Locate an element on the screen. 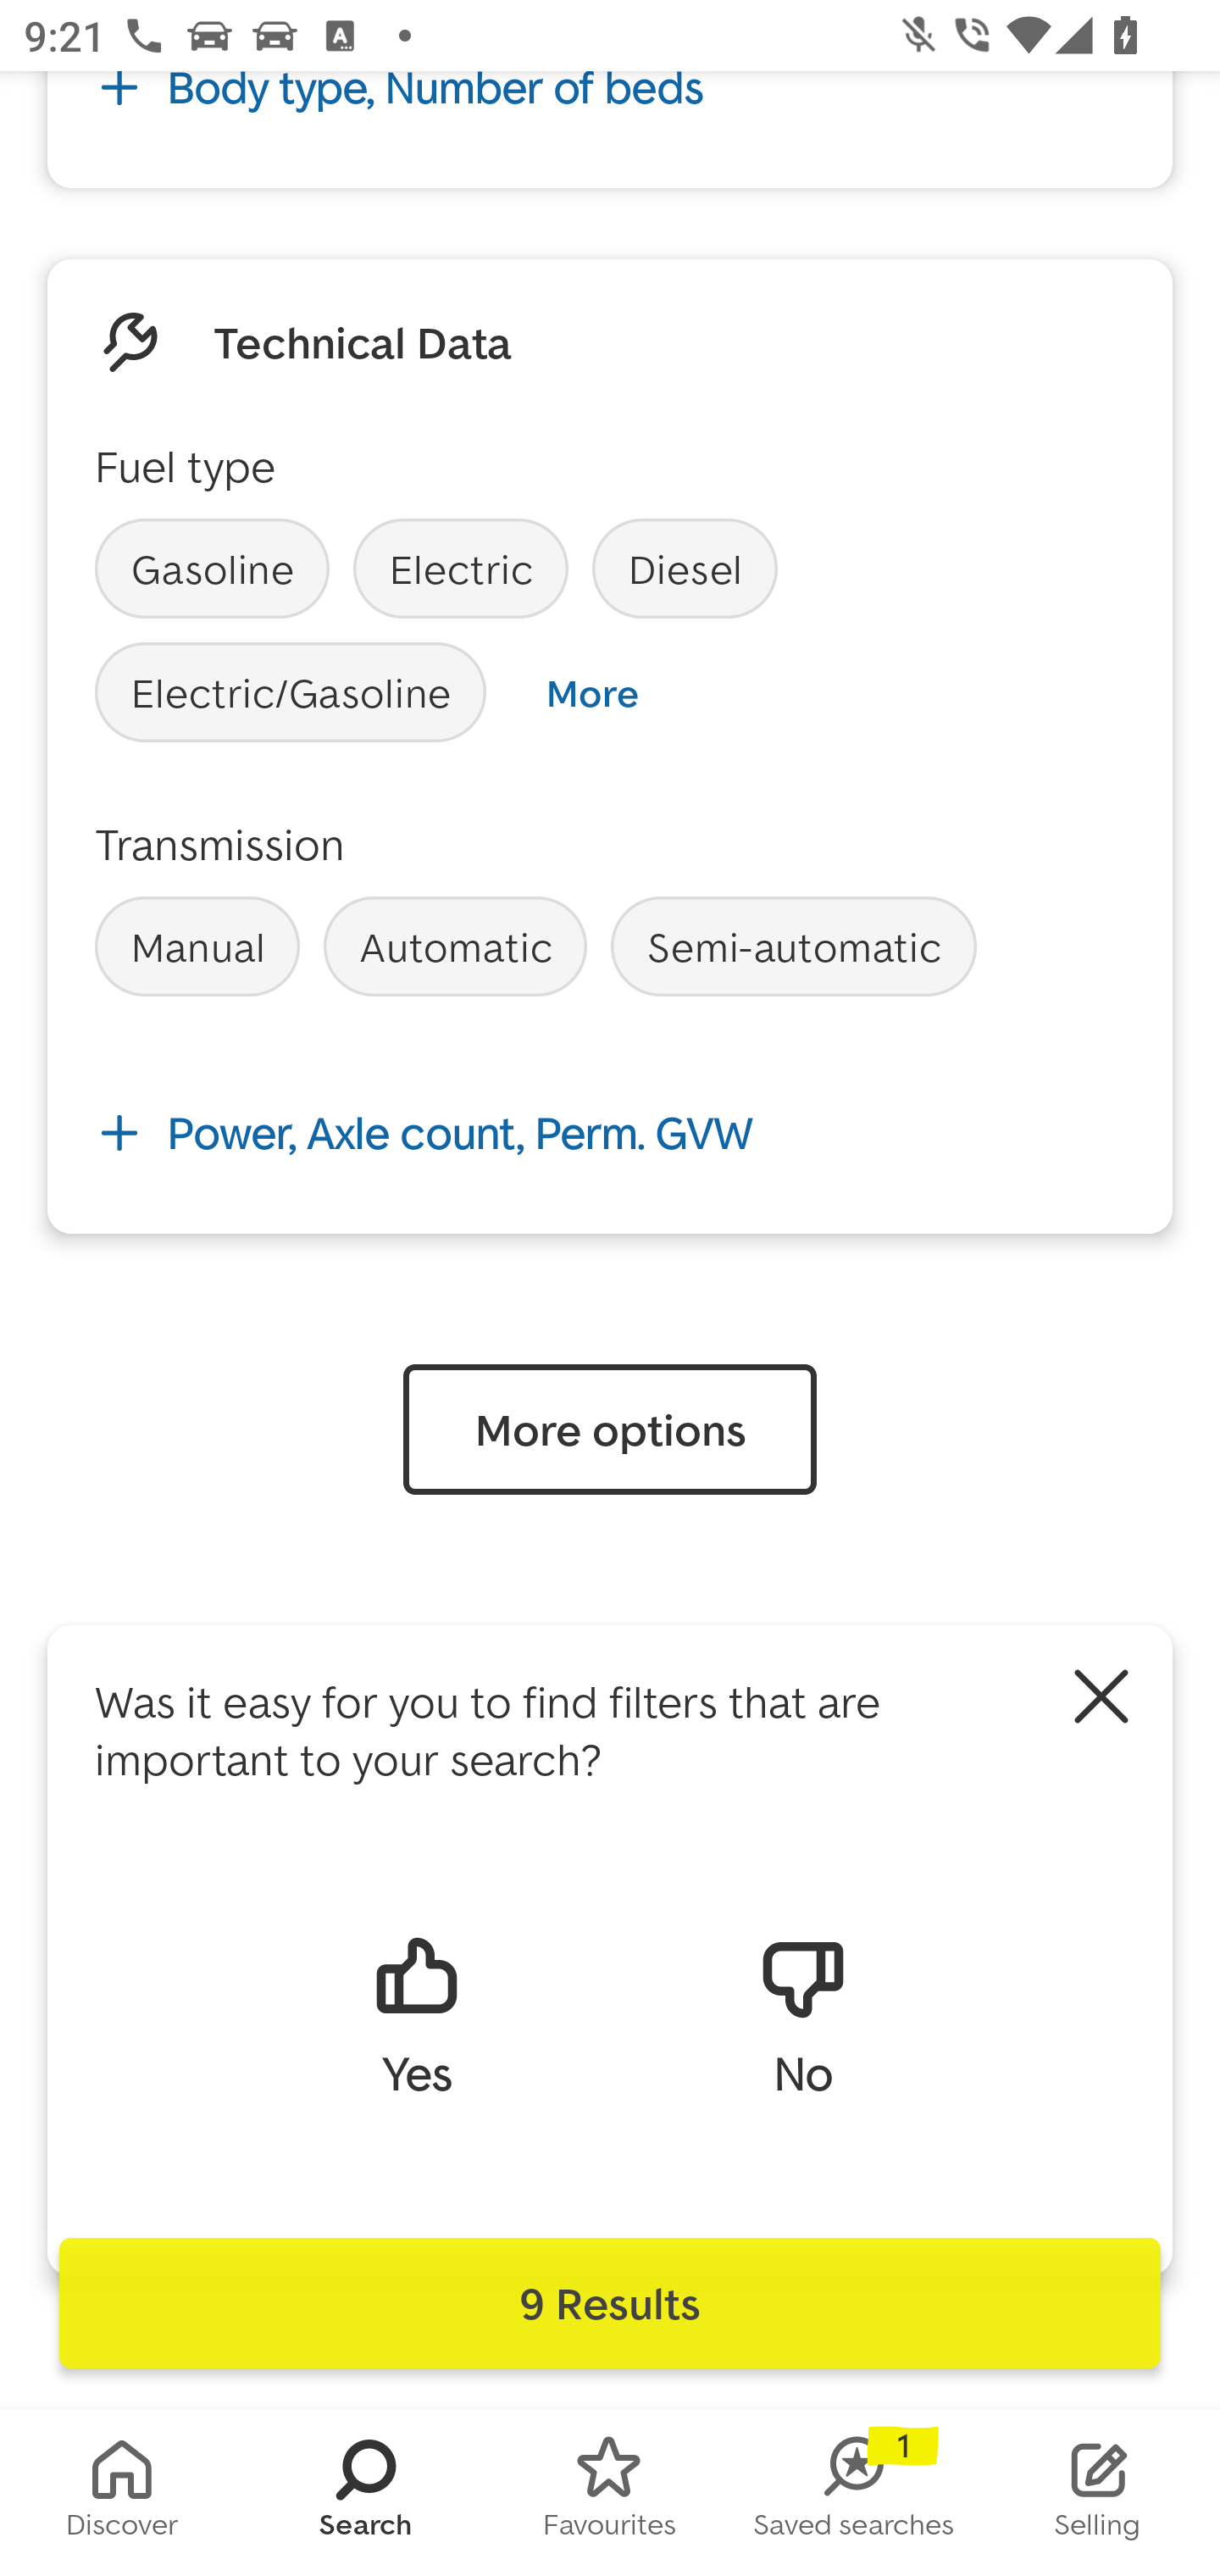  Power, Axle count, Perm. GVW is located at coordinates (610, 1132).